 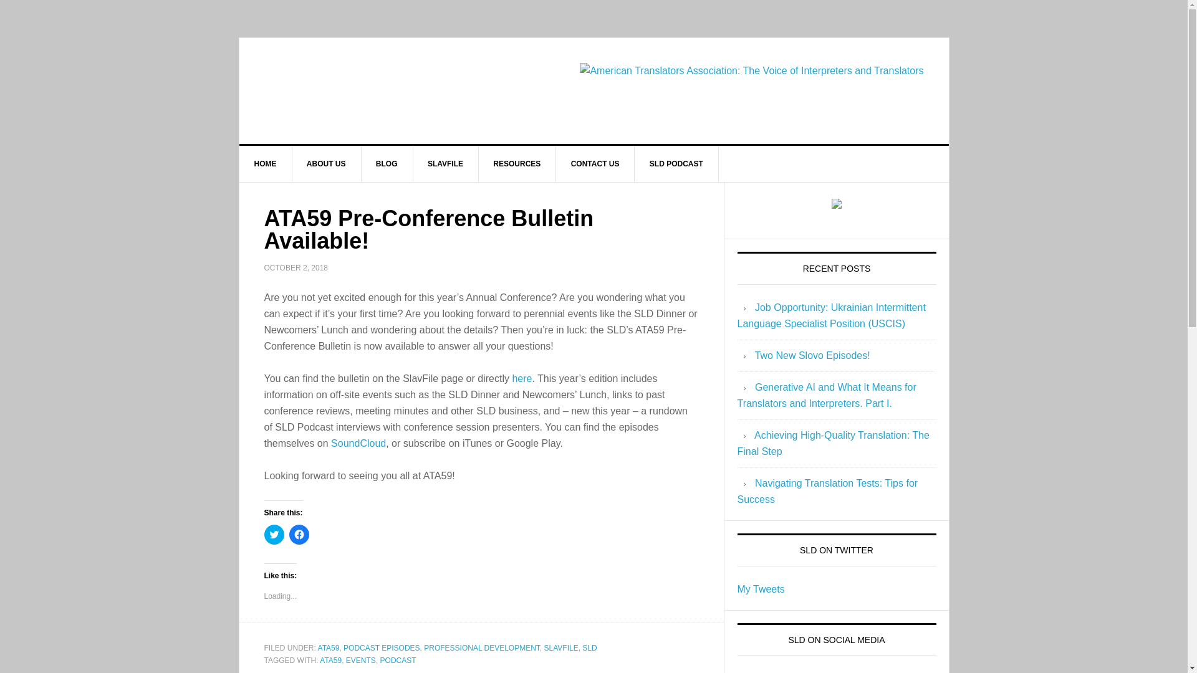 I want to click on BLOG, so click(x=387, y=163).